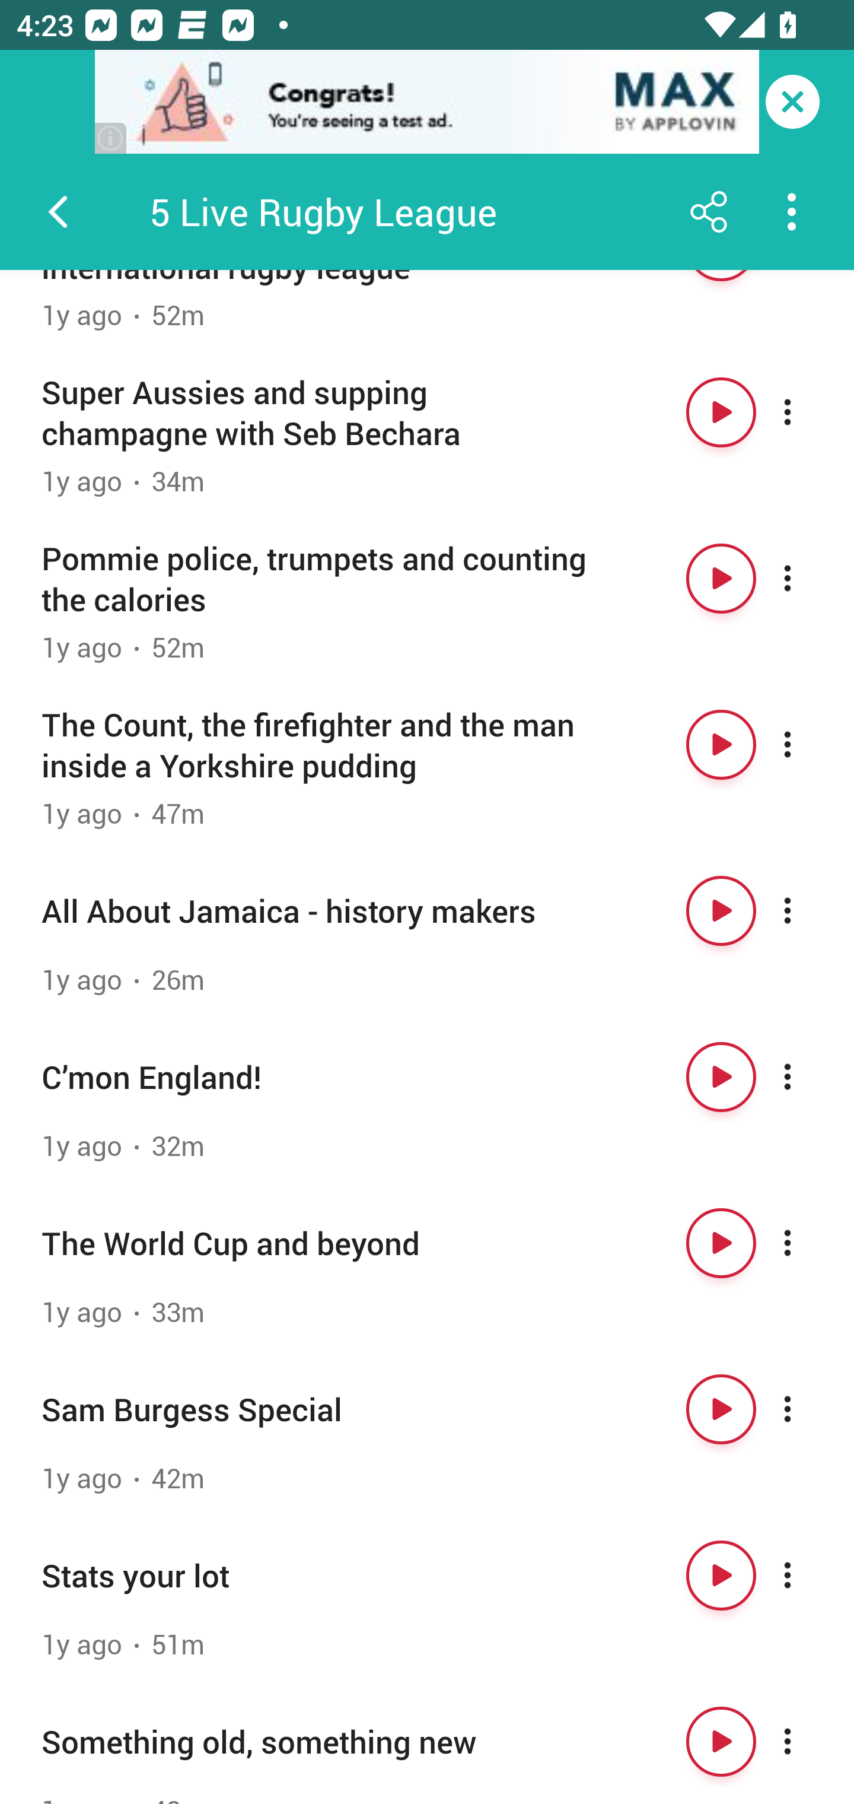  I want to click on Play button, so click(721, 745).